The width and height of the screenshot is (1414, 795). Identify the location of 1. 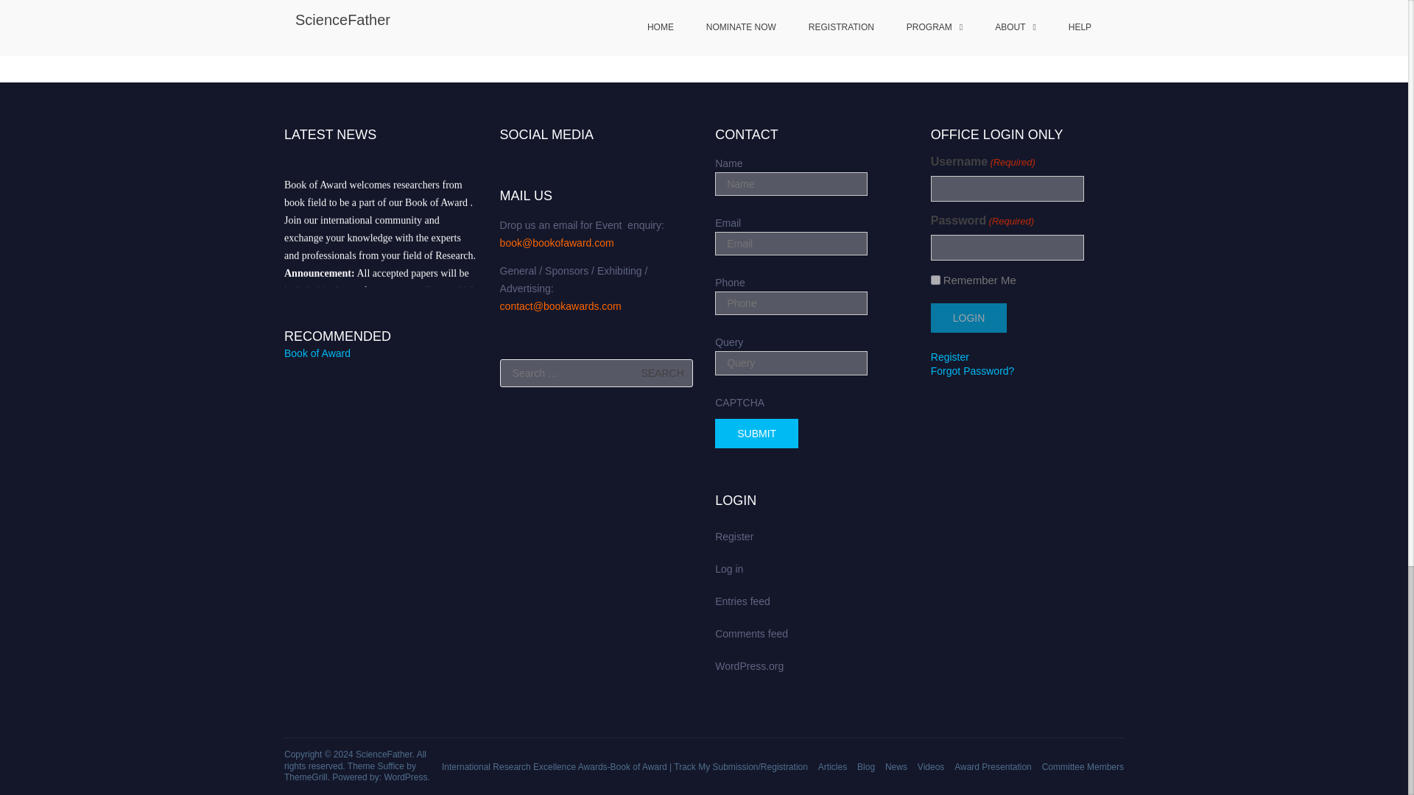
(935, 280).